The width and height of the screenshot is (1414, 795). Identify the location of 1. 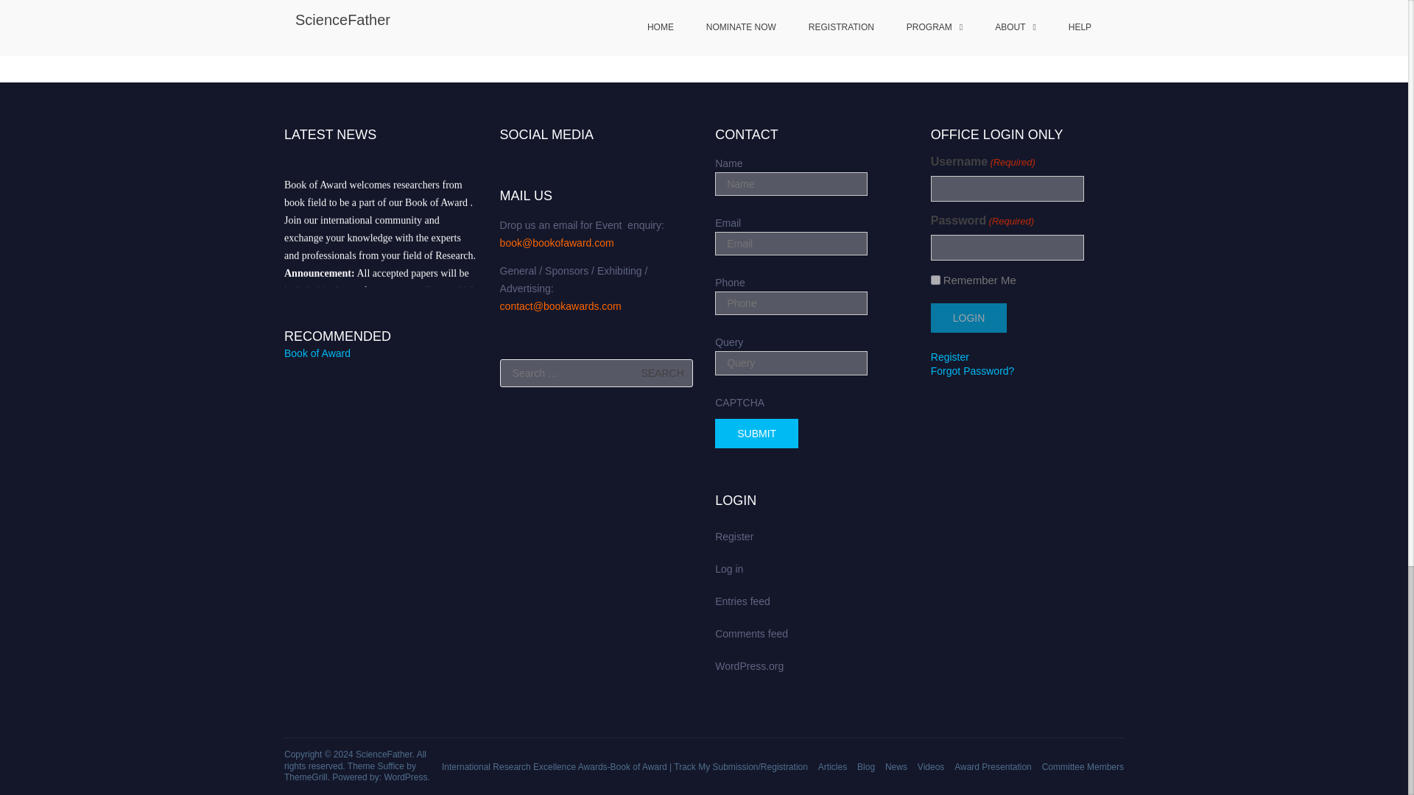
(935, 280).